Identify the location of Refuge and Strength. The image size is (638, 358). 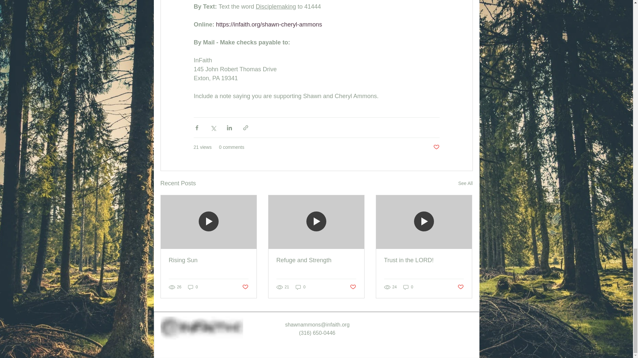
(316, 260).